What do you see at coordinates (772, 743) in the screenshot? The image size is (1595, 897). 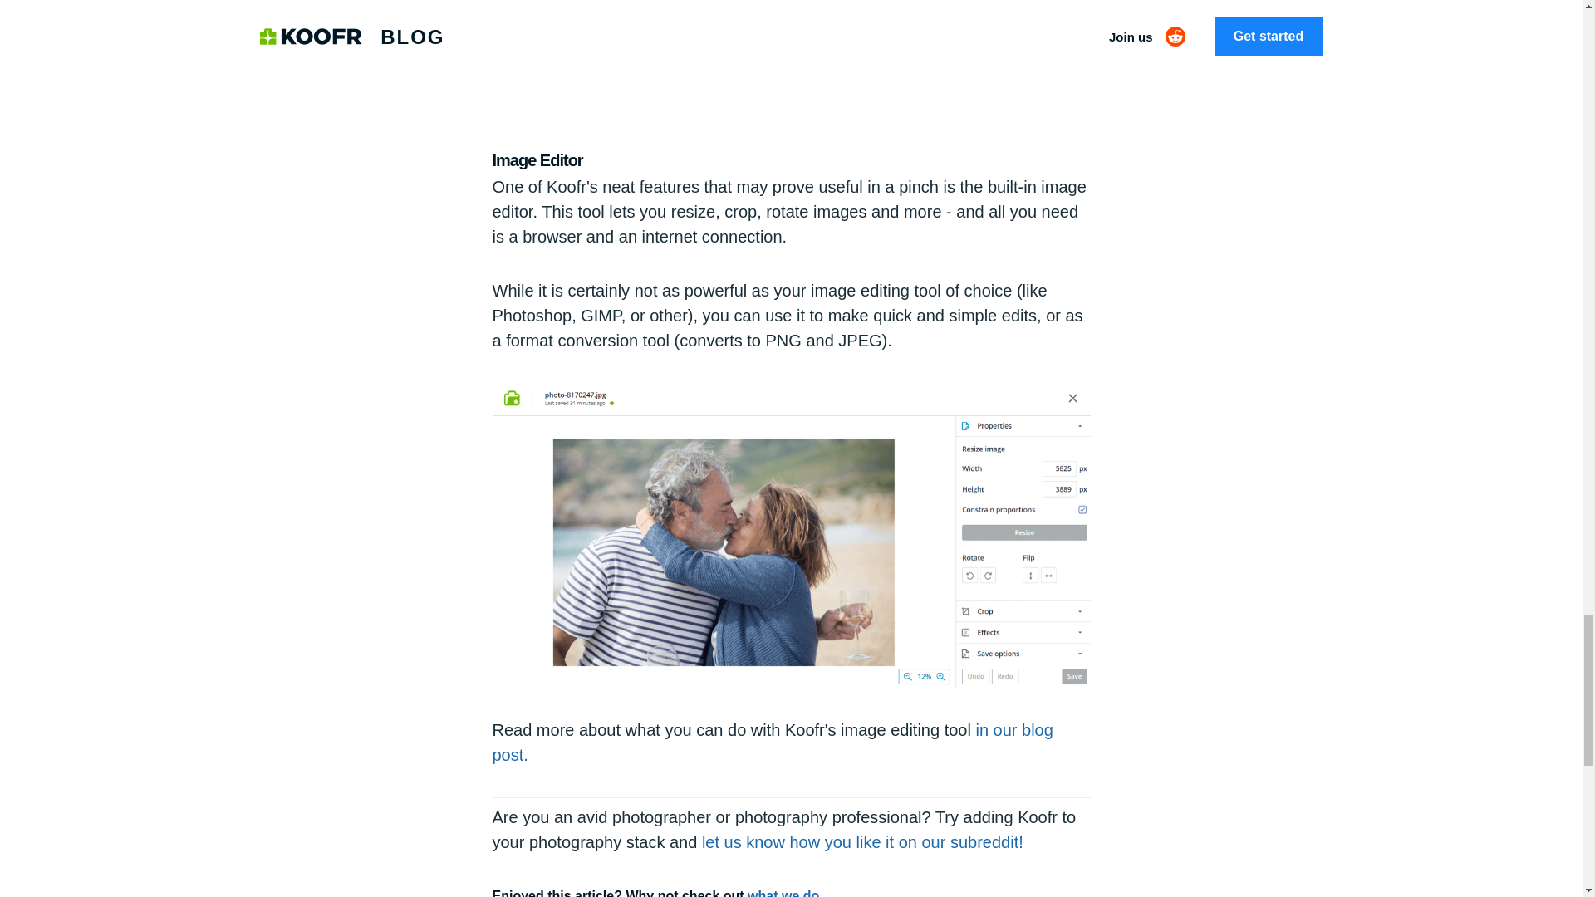 I see `in our blog post.` at bounding box center [772, 743].